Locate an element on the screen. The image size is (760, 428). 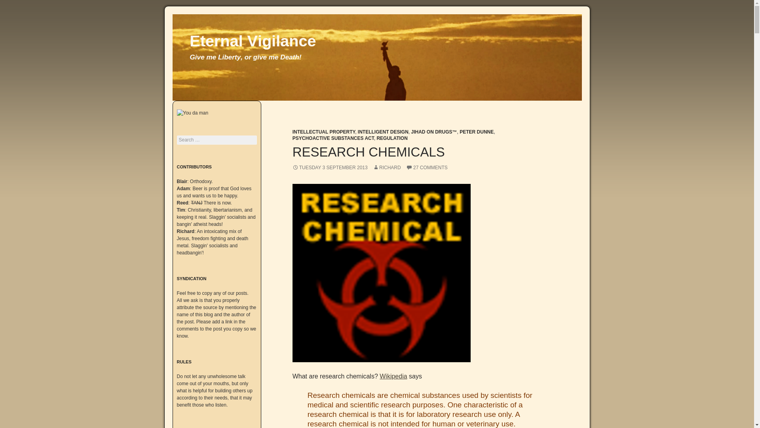
Wikipedia is located at coordinates (393, 376).